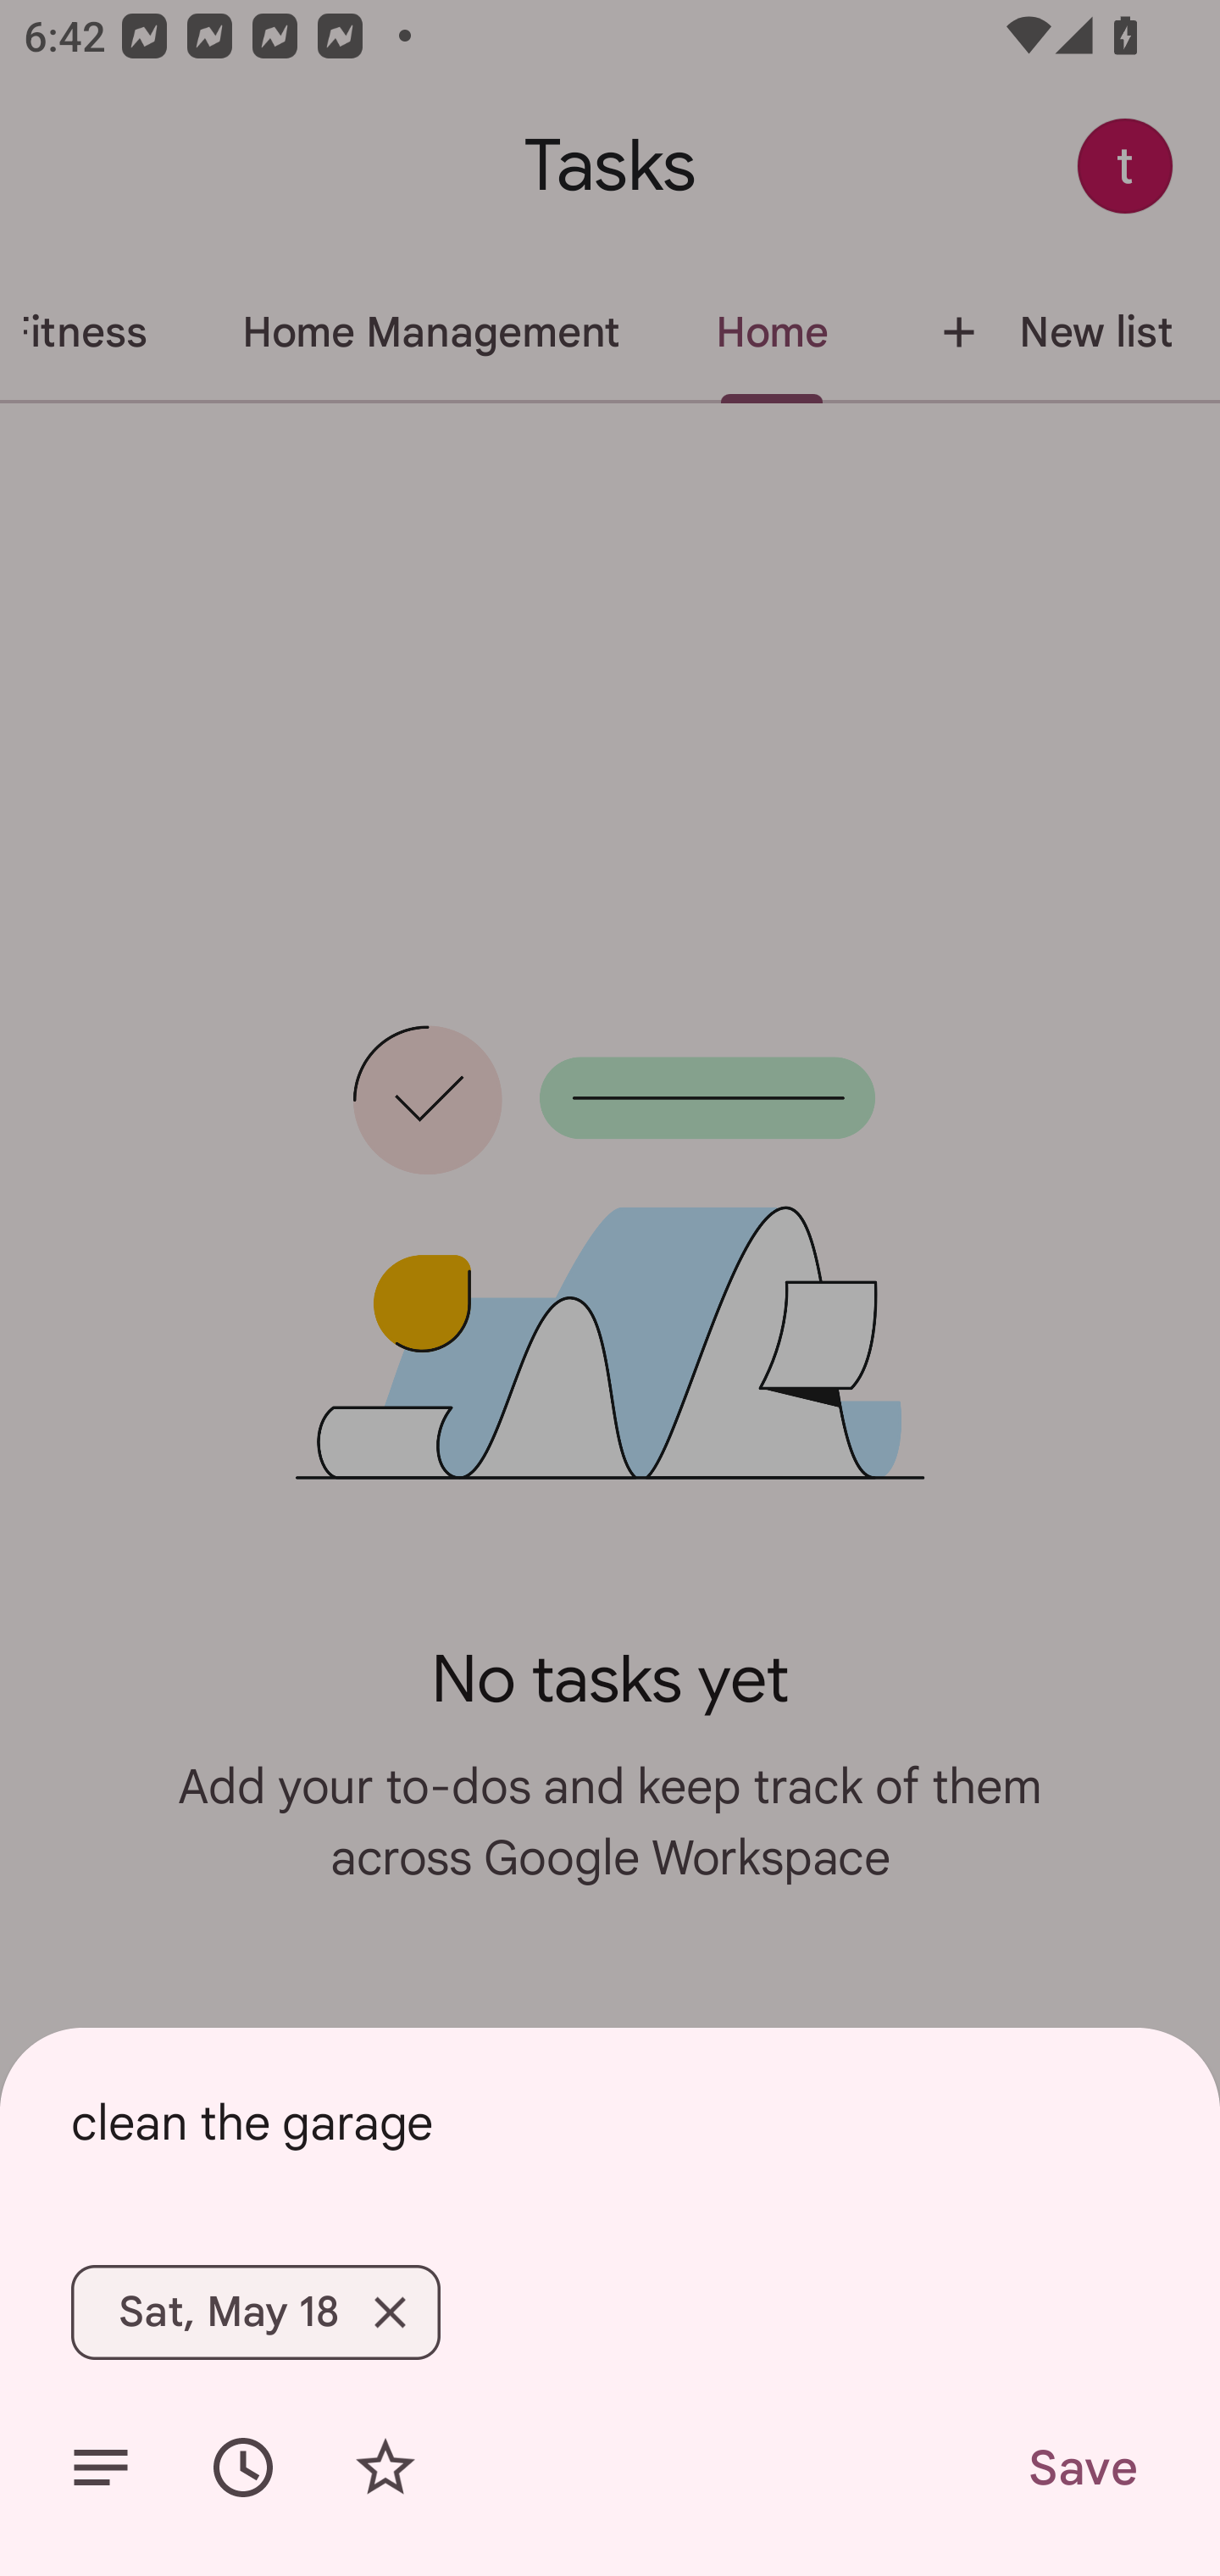 Image resolution: width=1220 pixels, height=2576 pixels. I want to click on Set date/time, so click(243, 2468).